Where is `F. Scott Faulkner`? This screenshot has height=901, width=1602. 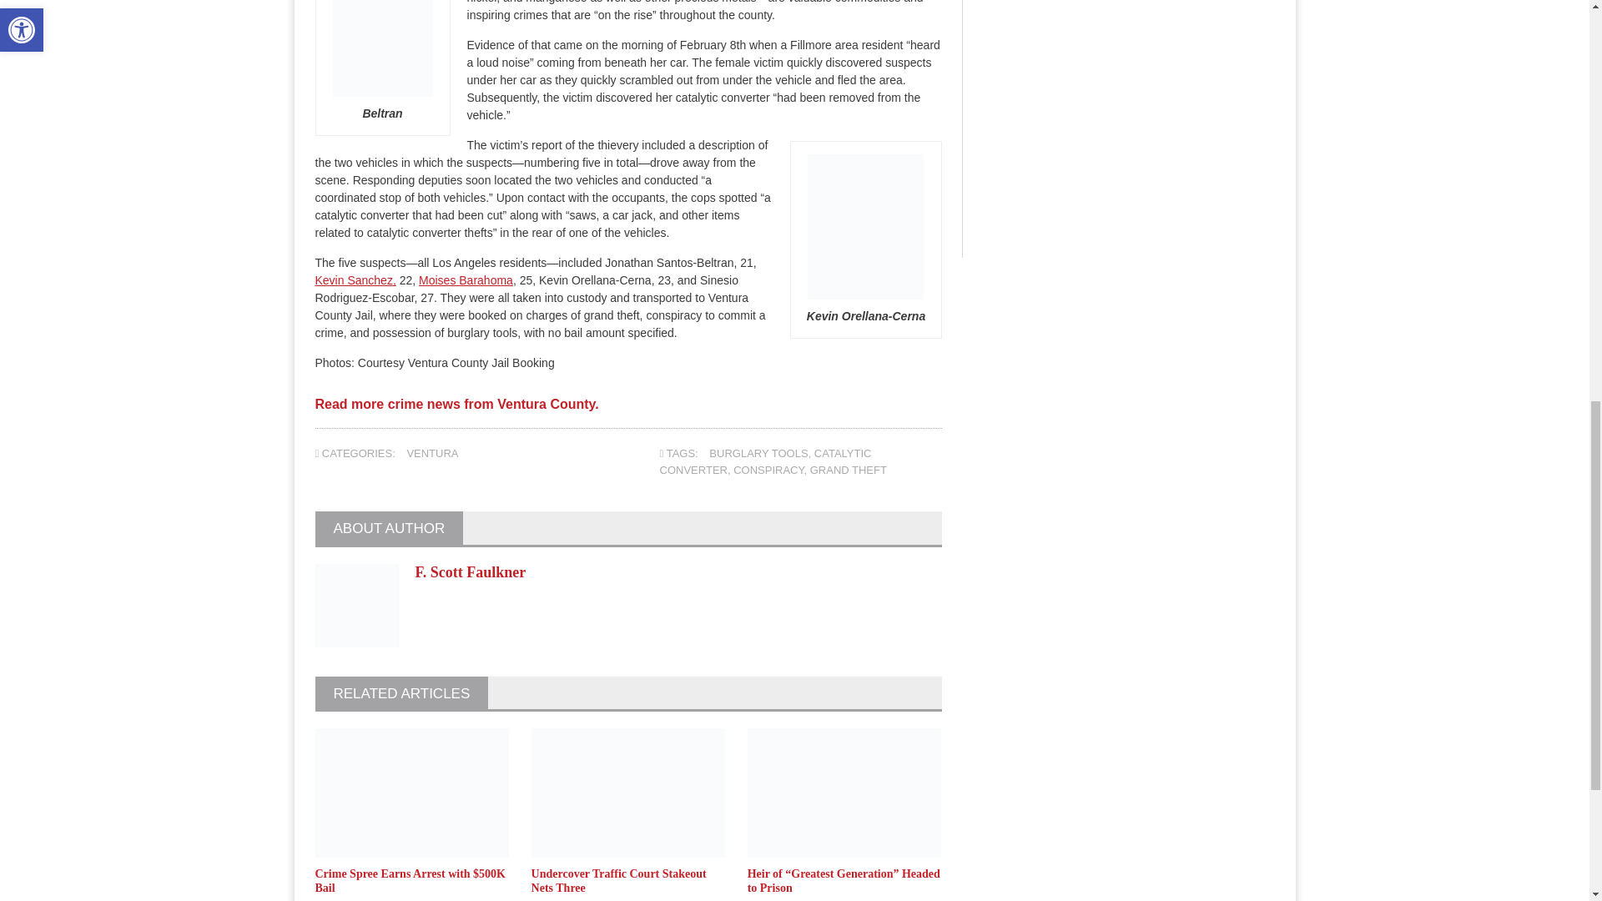
F. Scott Faulkner is located at coordinates (471, 572).